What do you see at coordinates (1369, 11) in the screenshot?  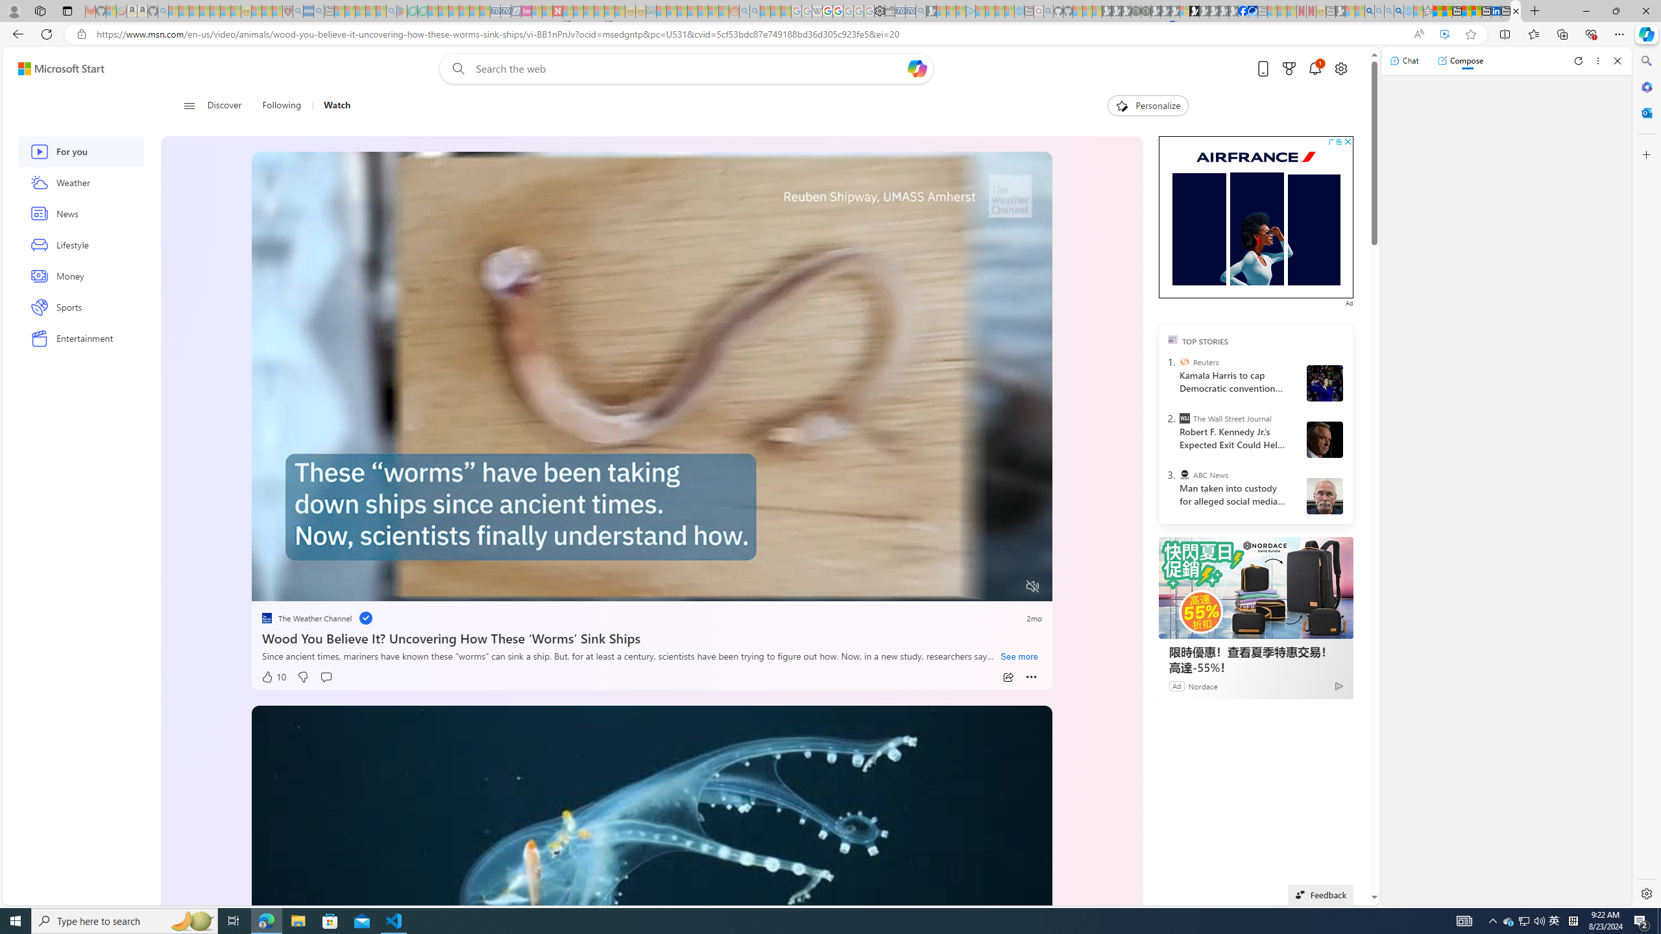 I see `Bing AI - Search` at bounding box center [1369, 11].